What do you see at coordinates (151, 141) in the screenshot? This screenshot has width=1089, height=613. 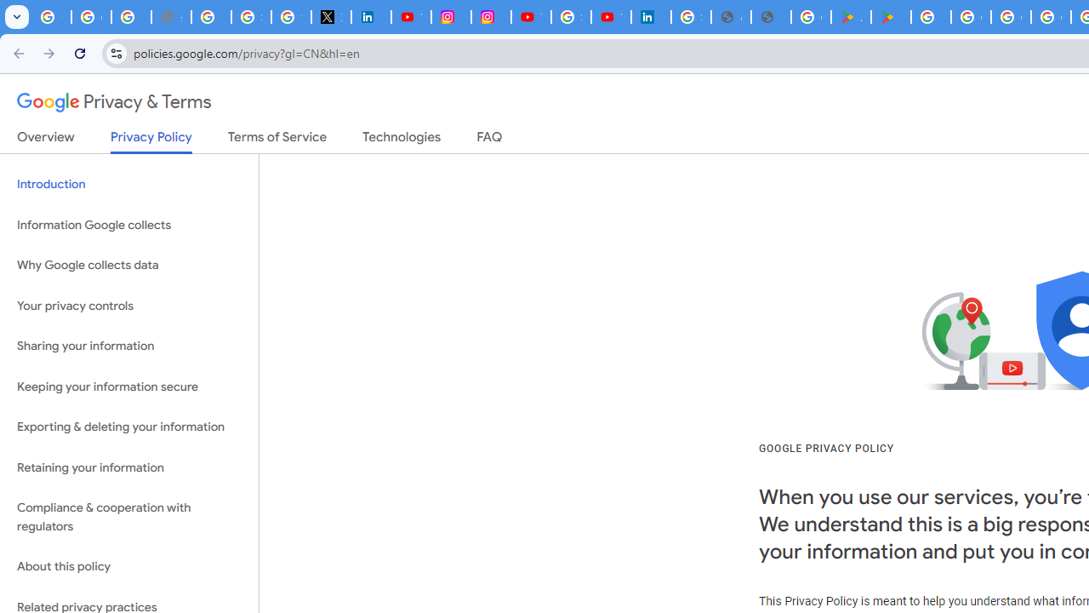 I see `Privacy Policy` at bounding box center [151, 141].